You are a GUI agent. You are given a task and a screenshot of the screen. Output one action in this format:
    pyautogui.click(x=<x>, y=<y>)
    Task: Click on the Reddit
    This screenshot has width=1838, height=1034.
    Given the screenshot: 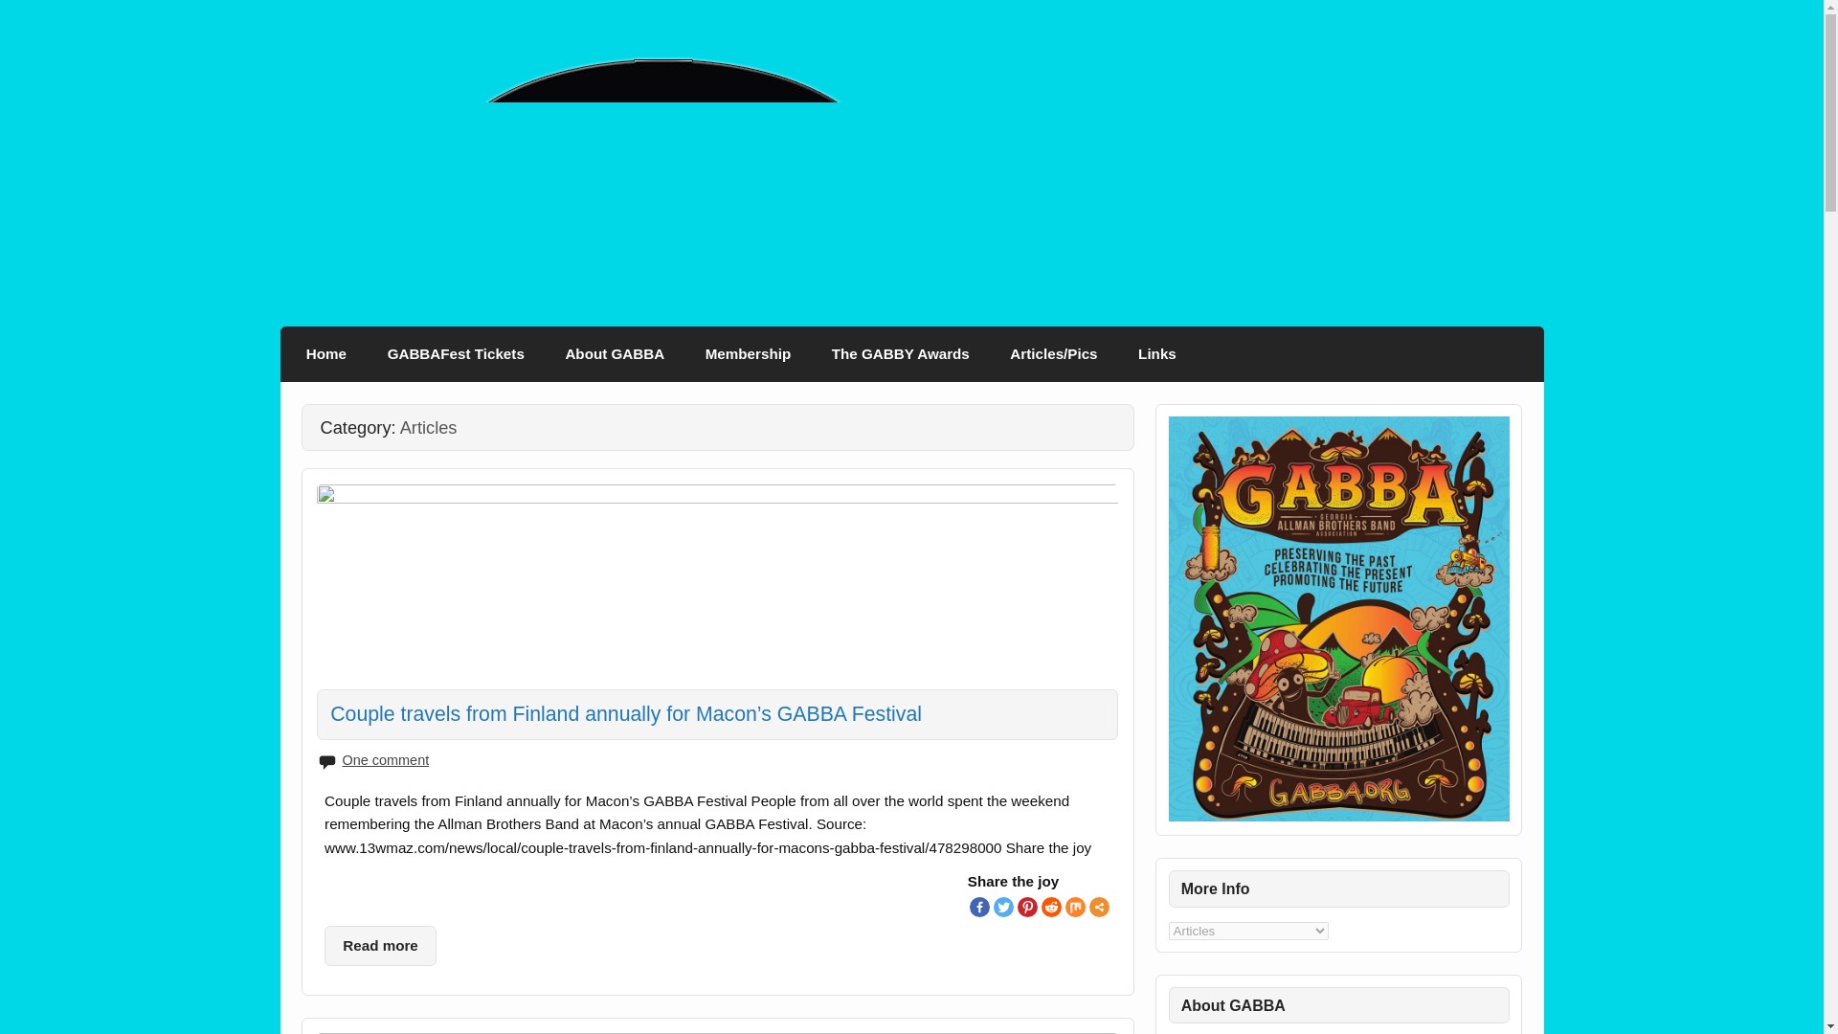 What is the action you would take?
    pyautogui.click(x=1051, y=907)
    